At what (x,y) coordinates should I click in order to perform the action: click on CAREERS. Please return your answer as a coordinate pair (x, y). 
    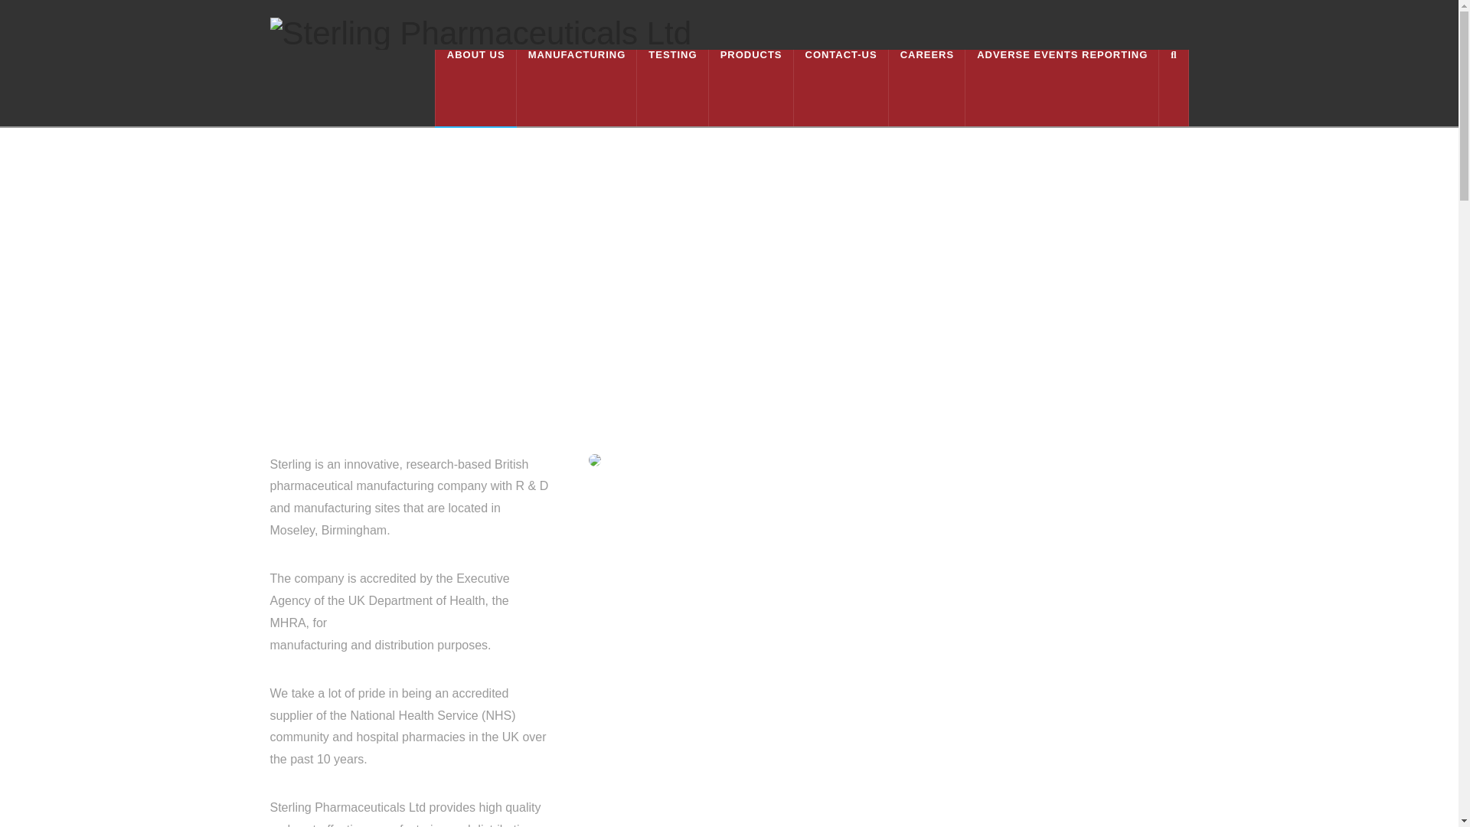
    Looking at the image, I should click on (927, 87).